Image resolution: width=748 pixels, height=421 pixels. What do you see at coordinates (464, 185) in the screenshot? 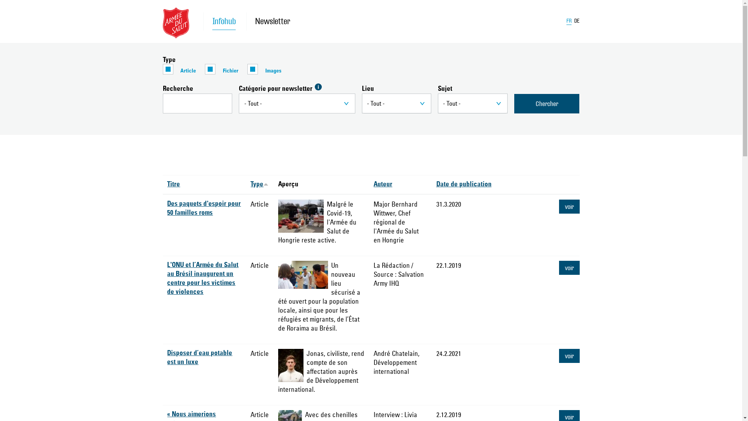
I see `Date de publication` at bounding box center [464, 185].